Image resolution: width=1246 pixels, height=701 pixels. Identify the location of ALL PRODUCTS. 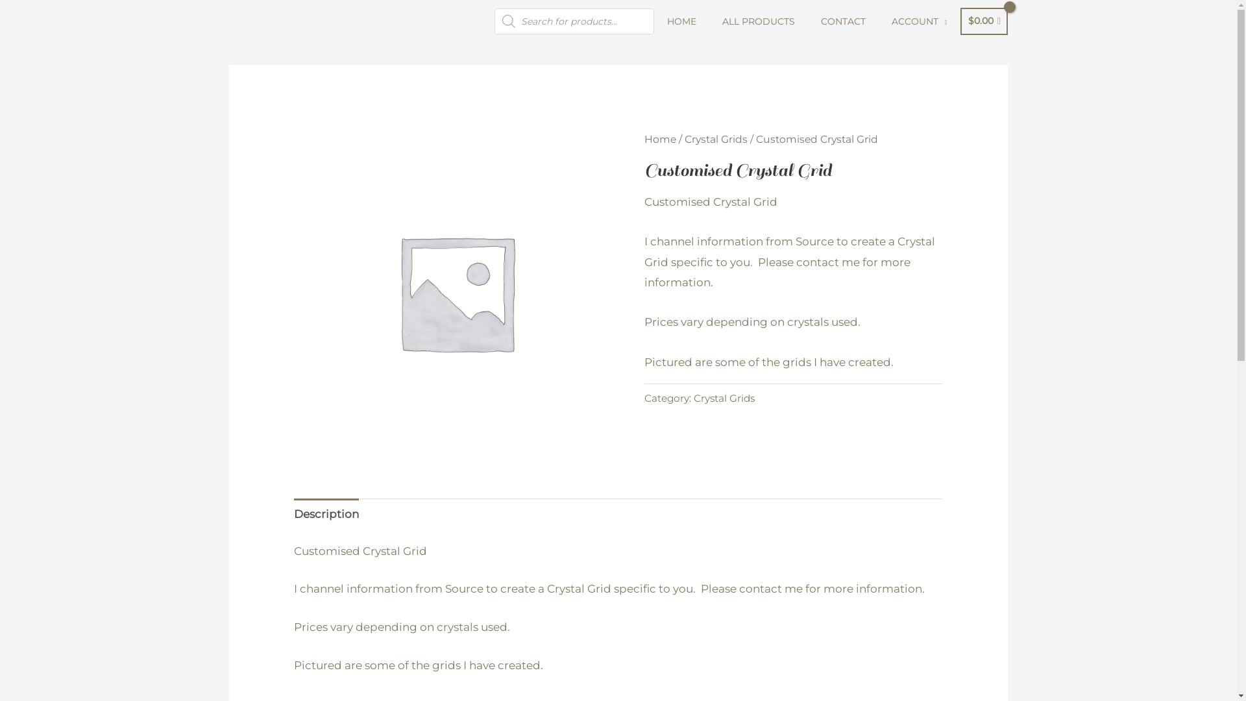
(759, 21).